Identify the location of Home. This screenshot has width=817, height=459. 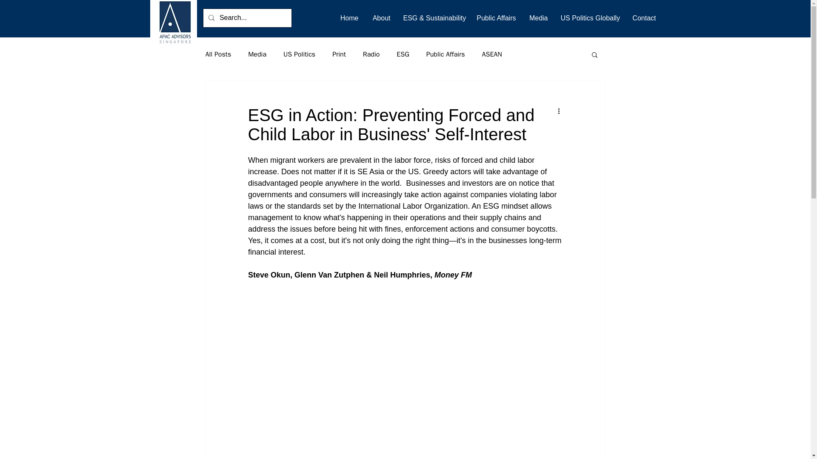
(348, 18).